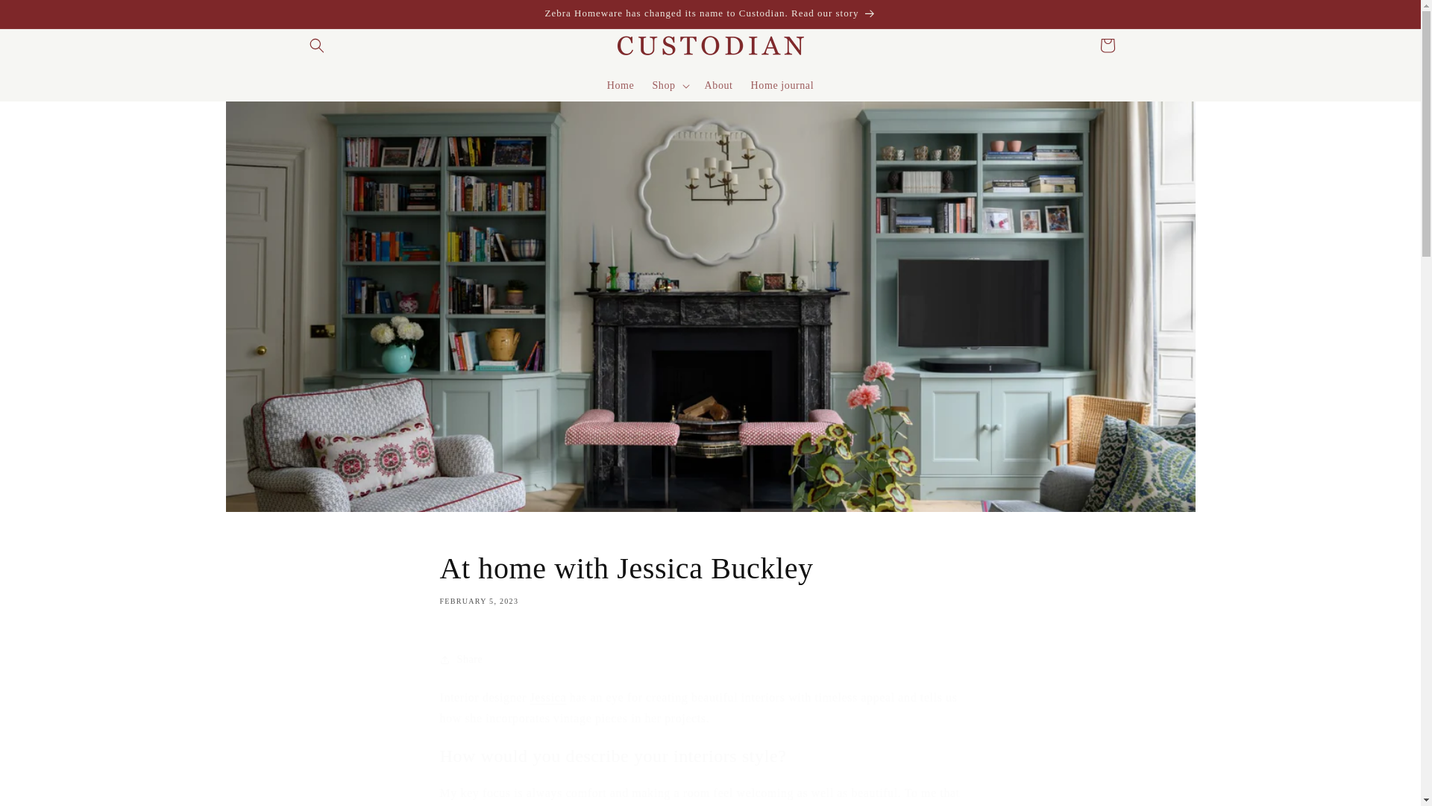 The width and height of the screenshot is (1432, 806). Describe the element at coordinates (1106, 45) in the screenshot. I see `Cart` at that location.